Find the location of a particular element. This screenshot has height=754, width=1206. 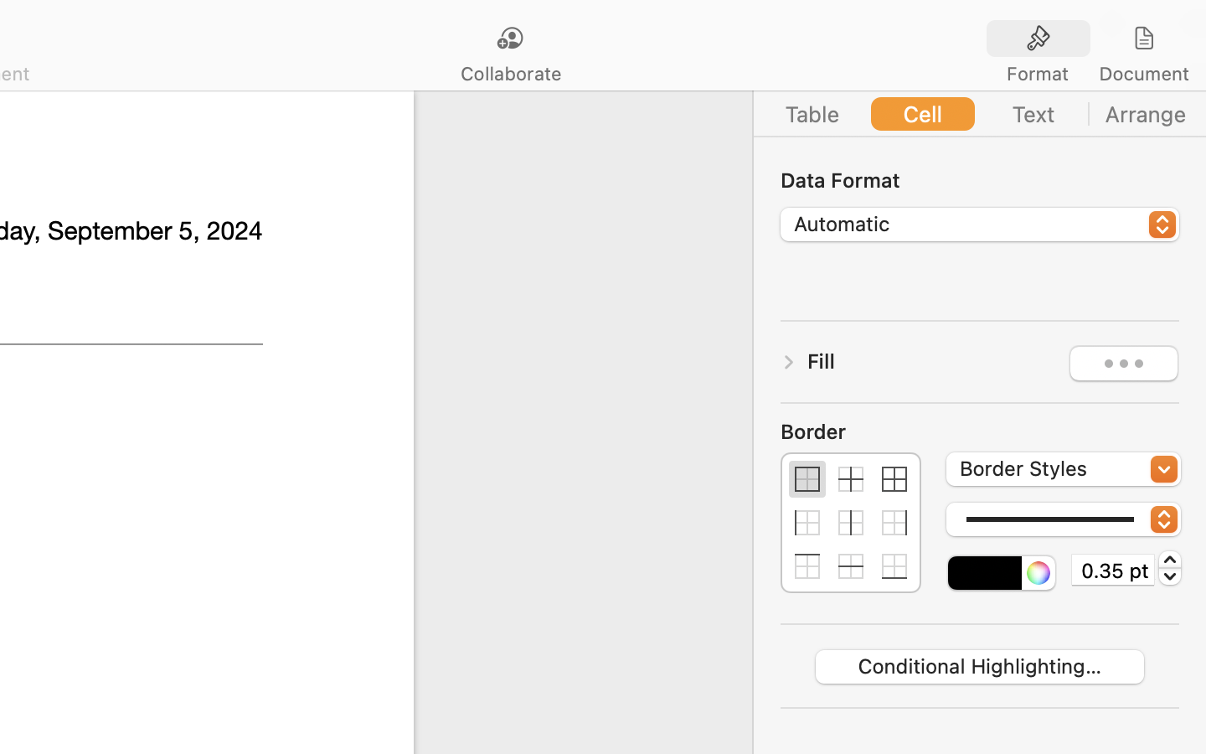

Data Format is located at coordinates (980, 179).